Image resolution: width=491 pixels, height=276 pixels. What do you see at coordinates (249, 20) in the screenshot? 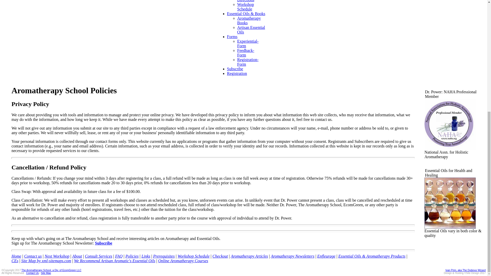
I see `Aromatherapy Books` at bounding box center [249, 20].